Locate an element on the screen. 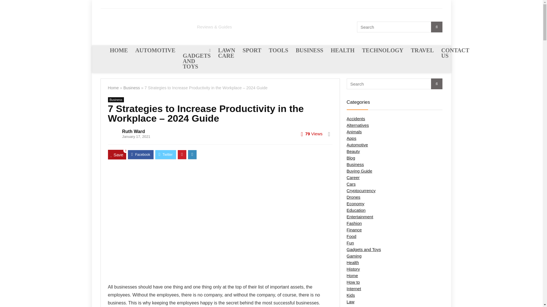  Ruth Ward is located at coordinates (133, 131).